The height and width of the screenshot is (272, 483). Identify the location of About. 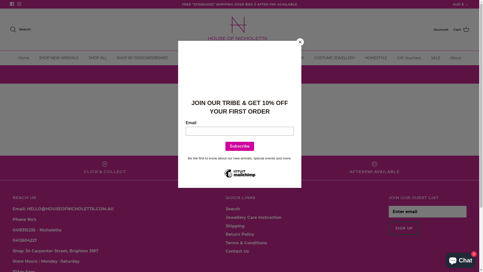
(456, 58).